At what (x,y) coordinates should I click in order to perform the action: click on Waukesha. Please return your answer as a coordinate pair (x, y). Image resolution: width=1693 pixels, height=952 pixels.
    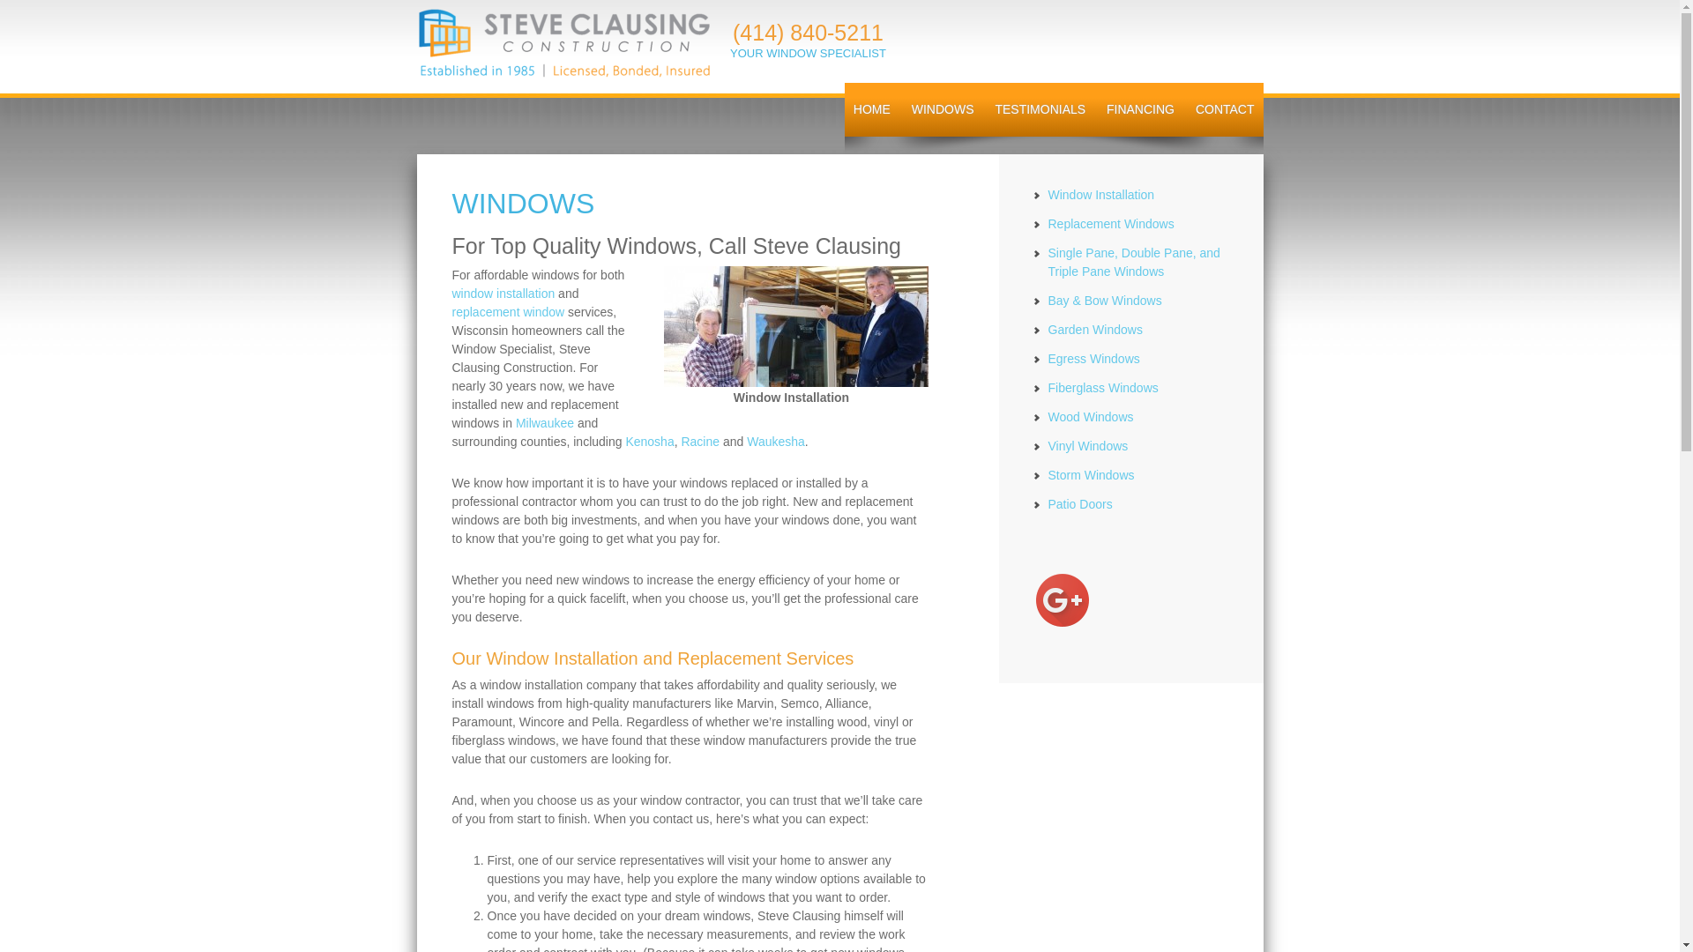
    Looking at the image, I should click on (776, 441).